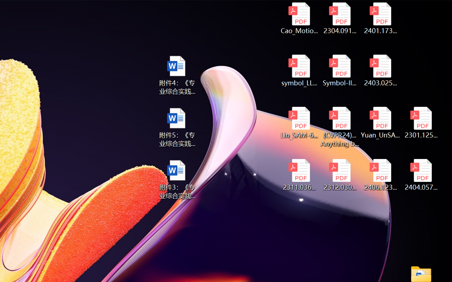 This screenshot has height=282, width=452. I want to click on 2404.05719v1.pdf, so click(421, 175).